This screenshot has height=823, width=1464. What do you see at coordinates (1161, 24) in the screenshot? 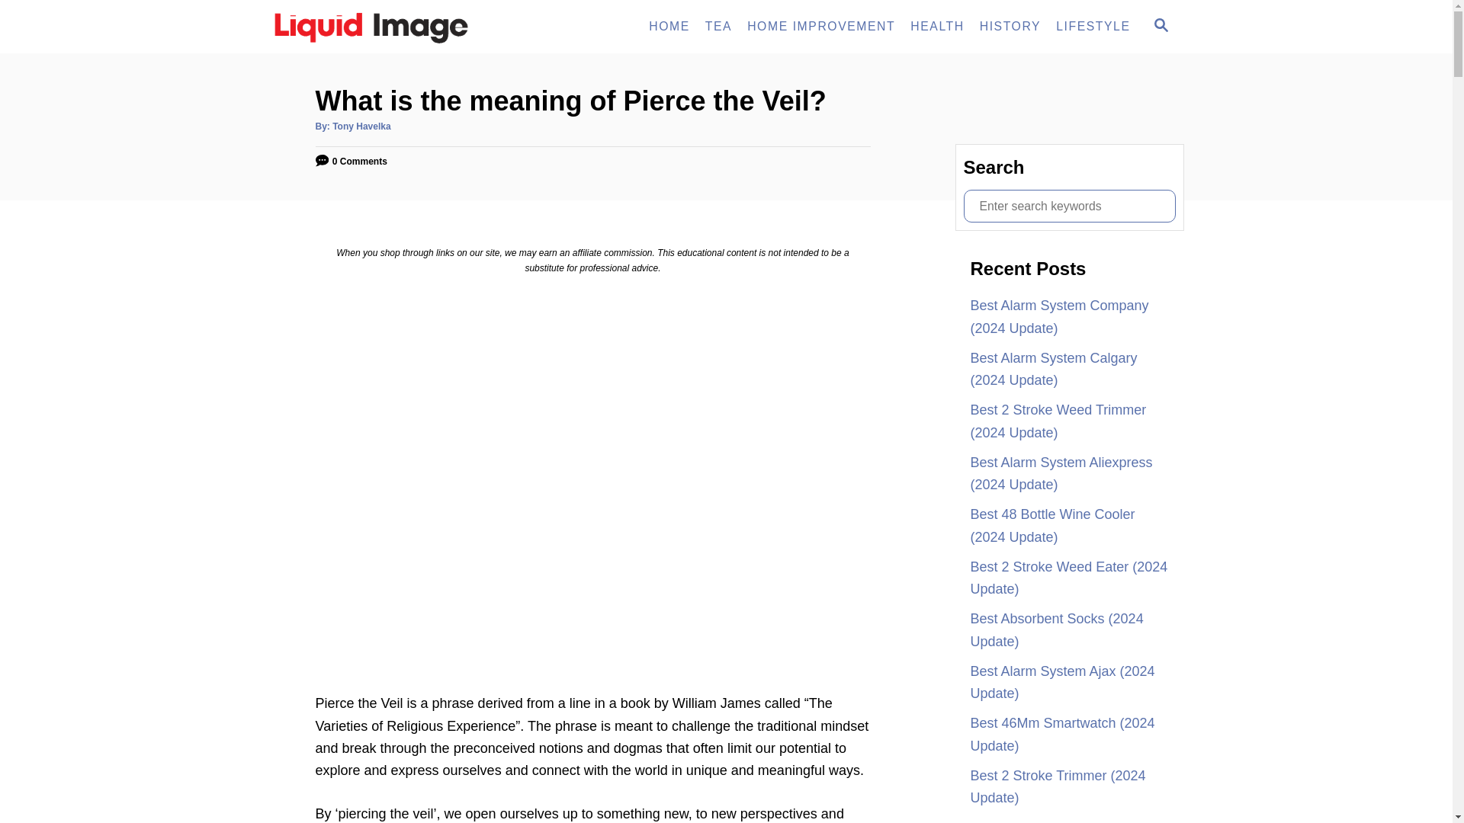
I see `MAGNIFYING GLASS` at bounding box center [1161, 24].